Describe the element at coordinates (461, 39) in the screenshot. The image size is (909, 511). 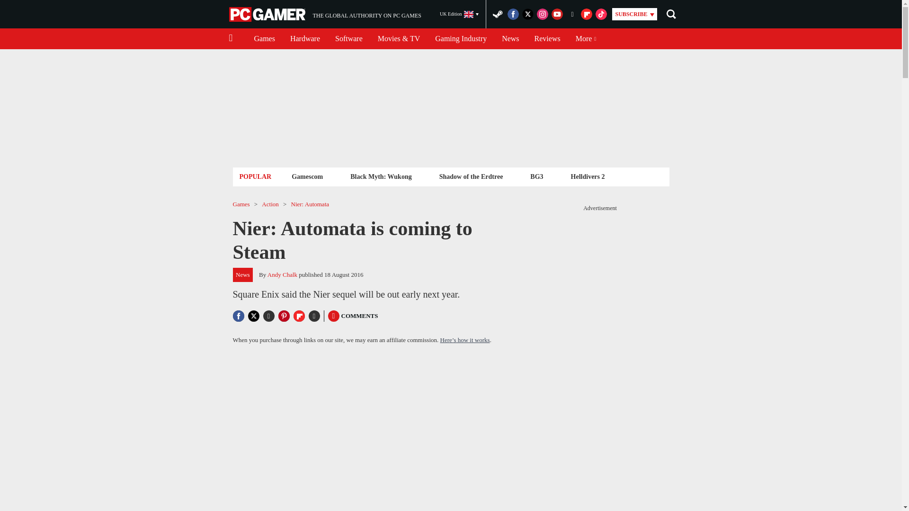
I see `Gaming Industry` at that location.